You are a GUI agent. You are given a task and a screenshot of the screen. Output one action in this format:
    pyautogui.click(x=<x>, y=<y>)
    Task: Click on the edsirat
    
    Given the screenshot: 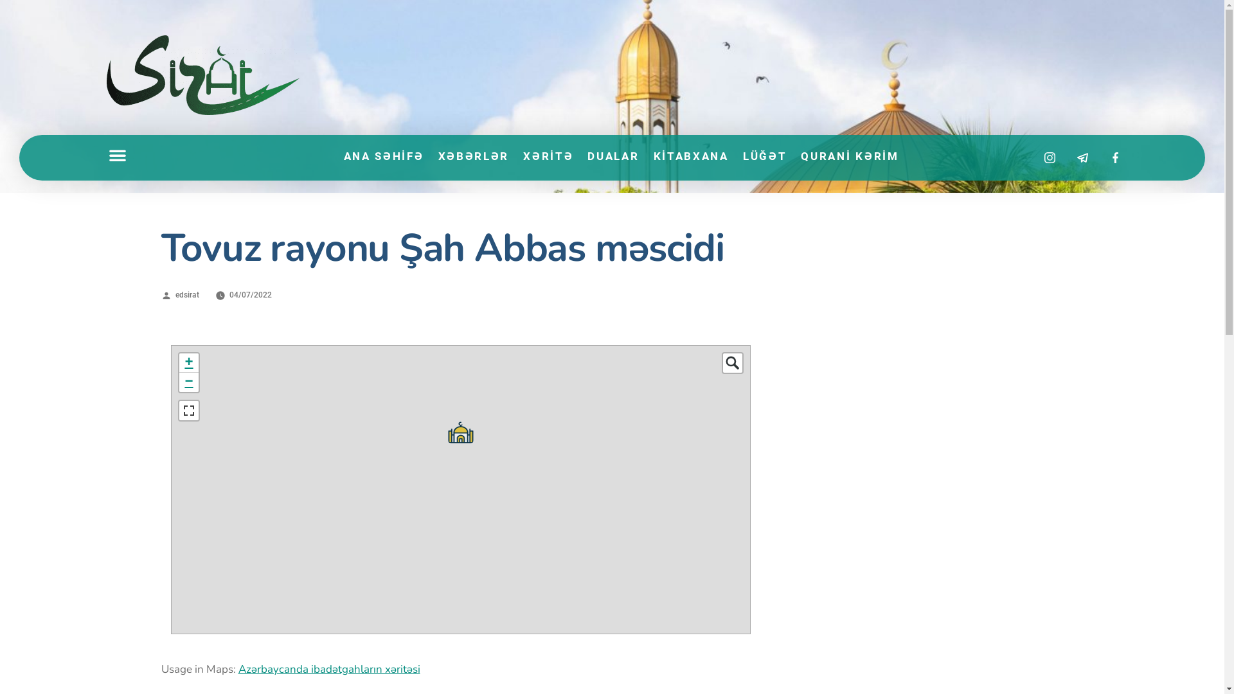 What is the action you would take?
    pyautogui.click(x=188, y=295)
    